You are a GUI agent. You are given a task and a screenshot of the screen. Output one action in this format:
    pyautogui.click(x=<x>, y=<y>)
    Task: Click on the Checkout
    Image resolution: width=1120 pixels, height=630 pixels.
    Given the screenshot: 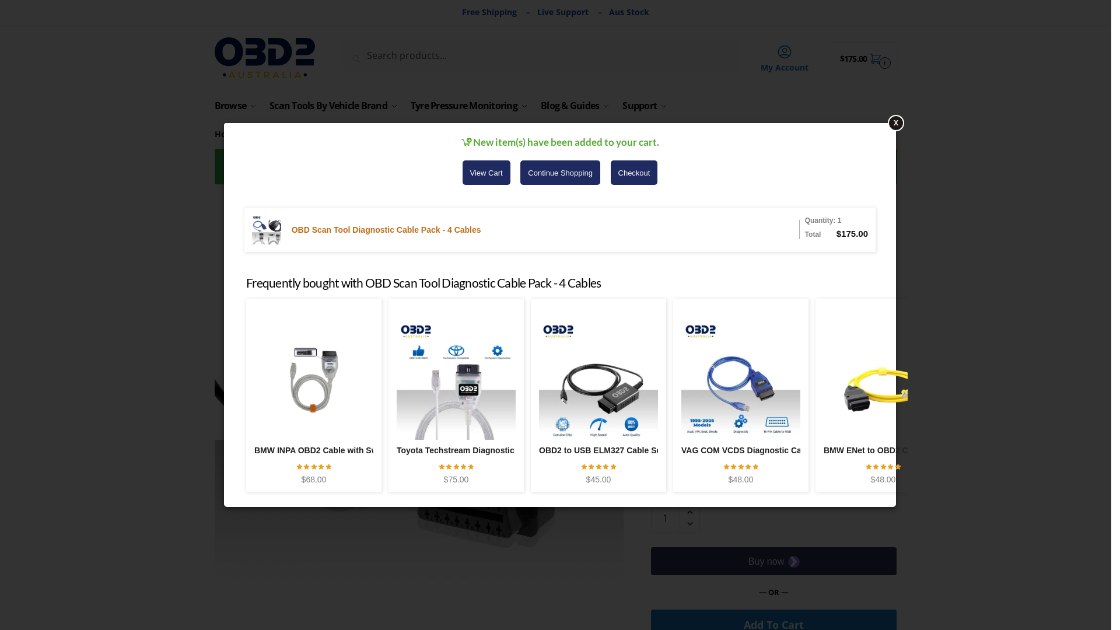 What is the action you would take?
    pyautogui.click(x=850, y=166)
    